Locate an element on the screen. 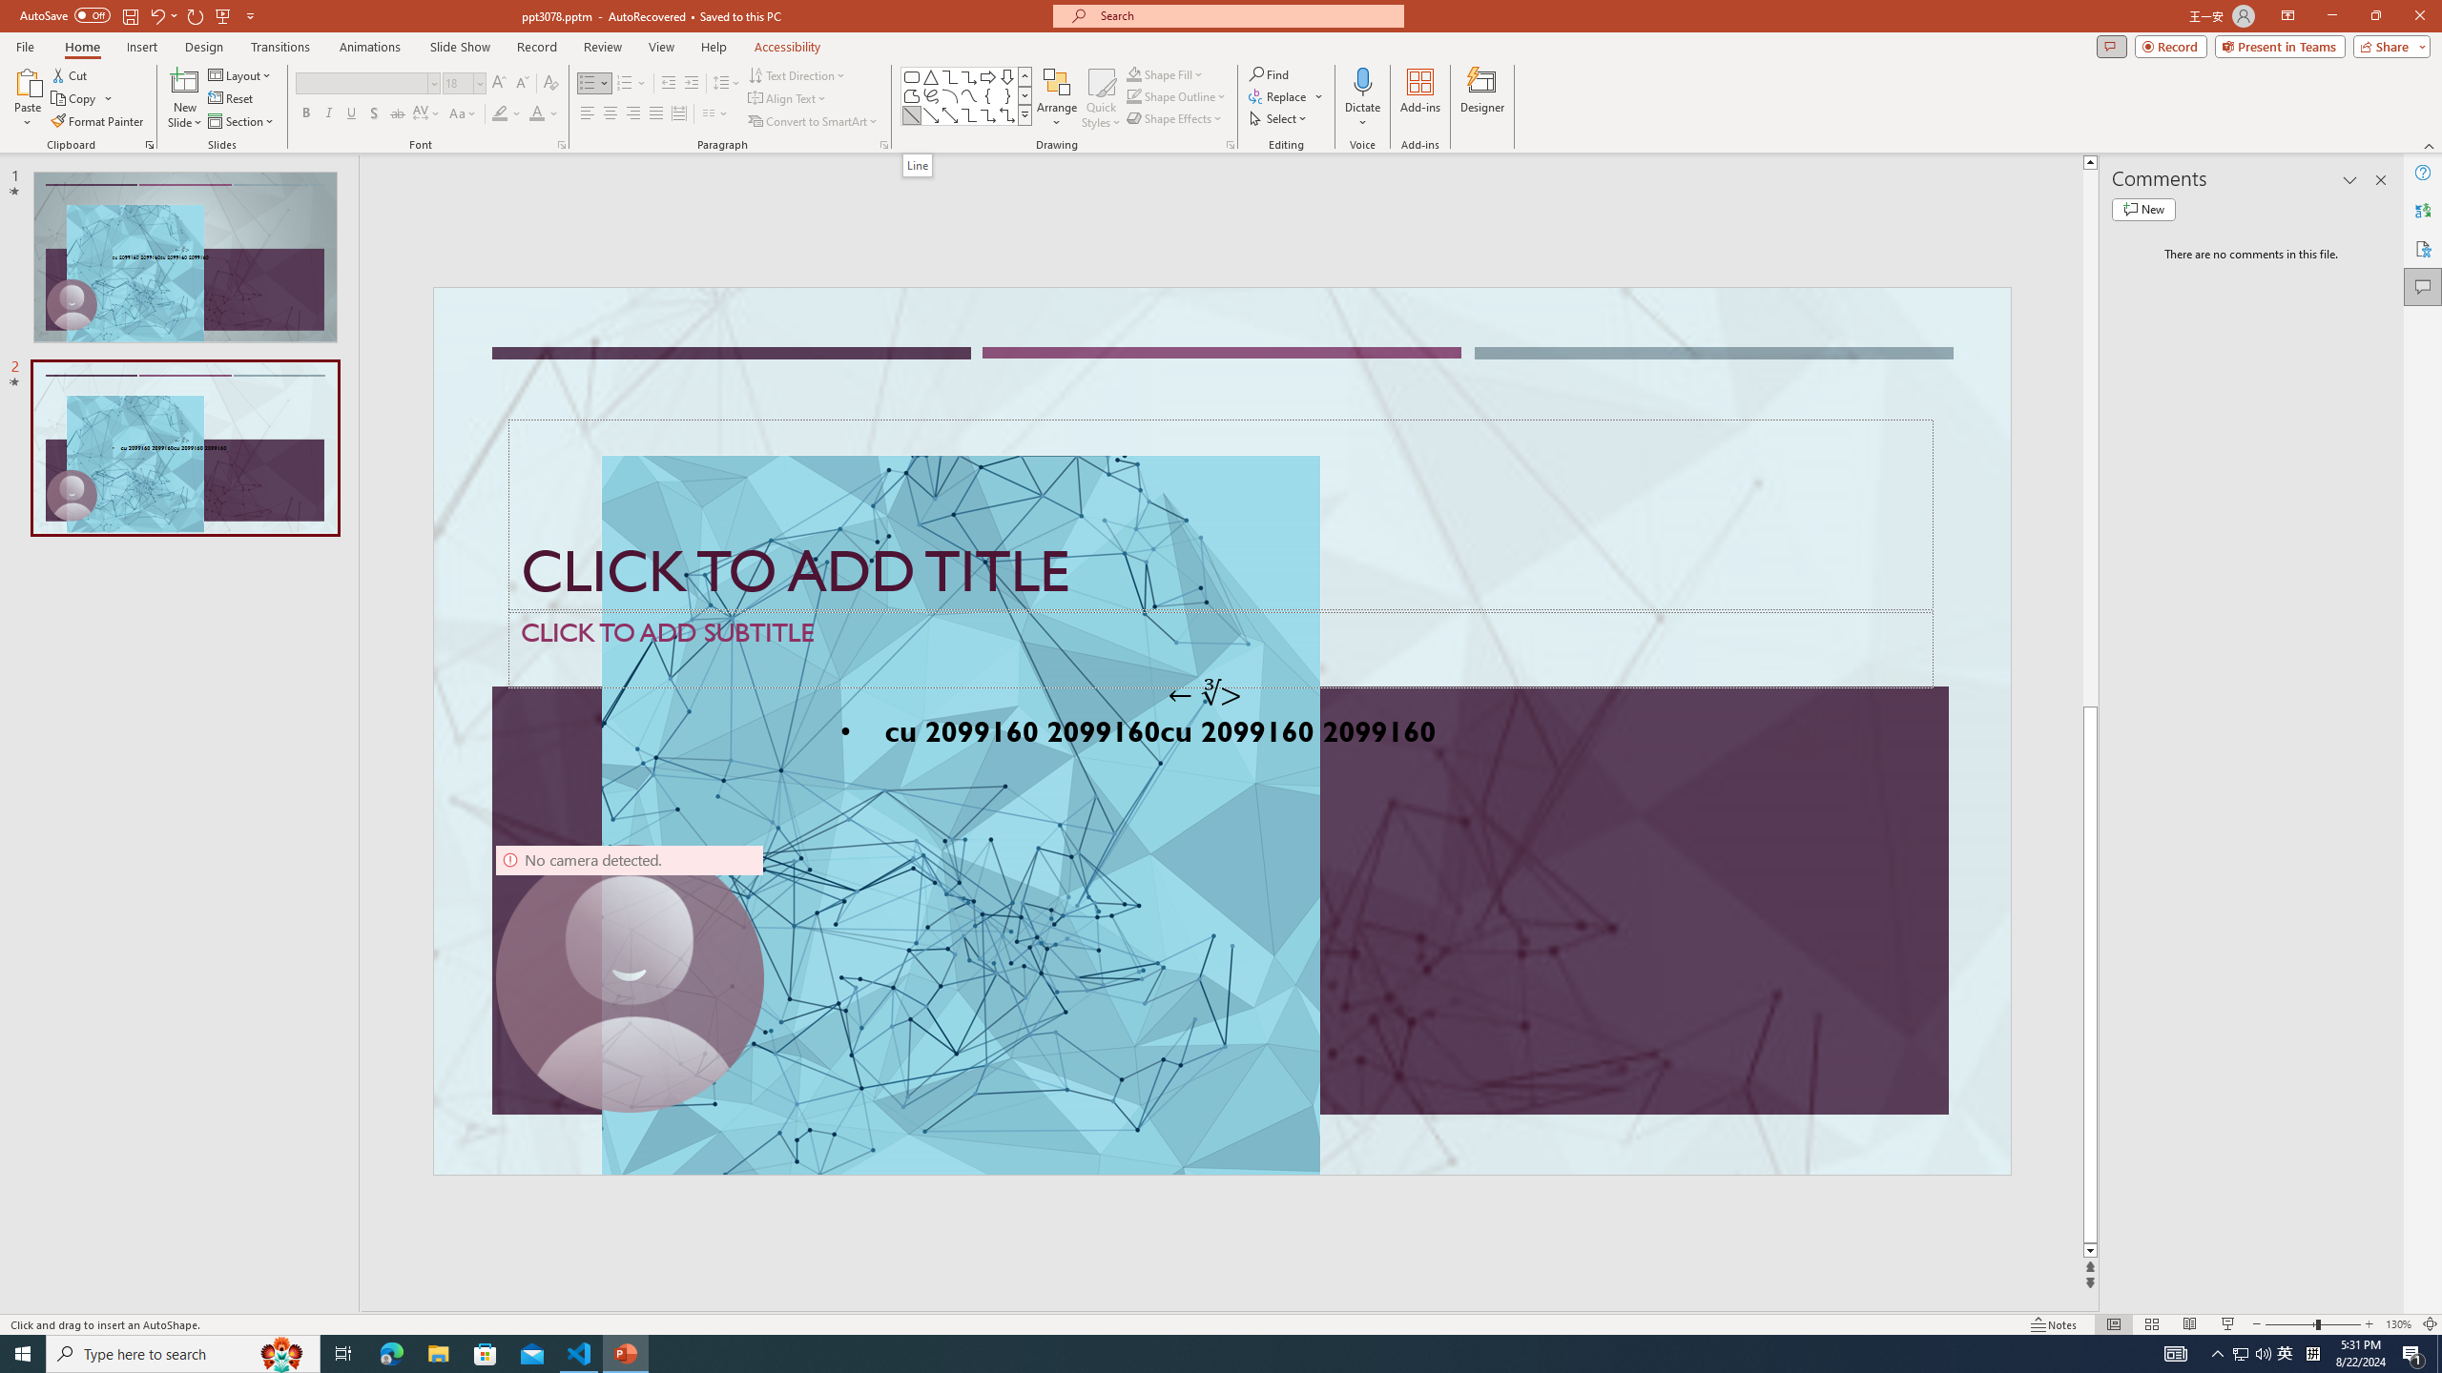  Connector: Elbow Arrow is located at coordinates (988, 114).